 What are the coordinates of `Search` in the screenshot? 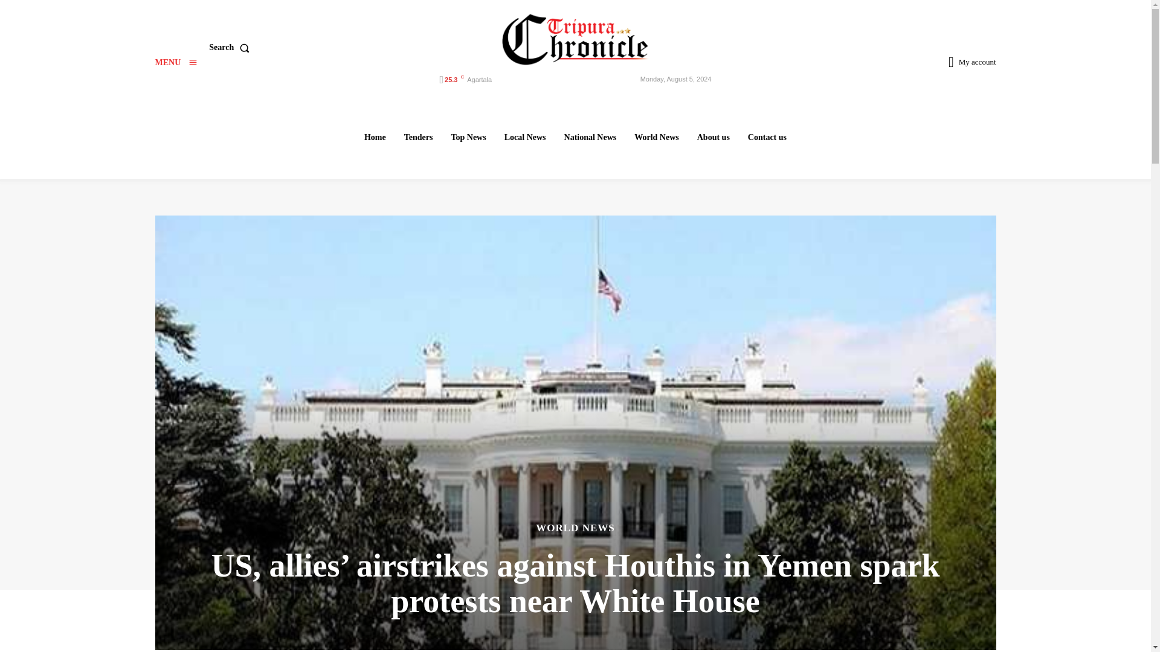 It's located at (231, 48).